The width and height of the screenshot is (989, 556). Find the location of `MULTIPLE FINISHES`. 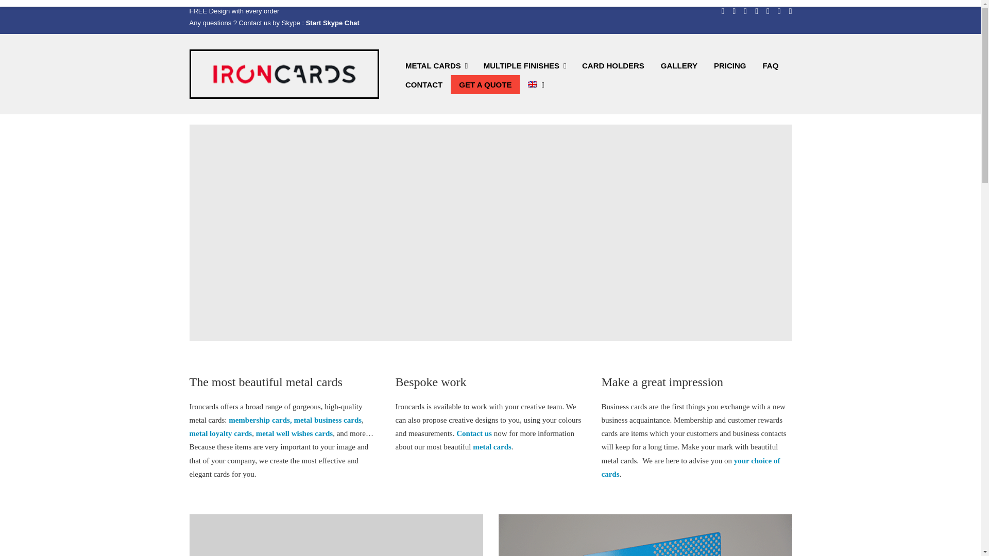

MULTIPLE FINISHES is located at coordinates (521, 65).